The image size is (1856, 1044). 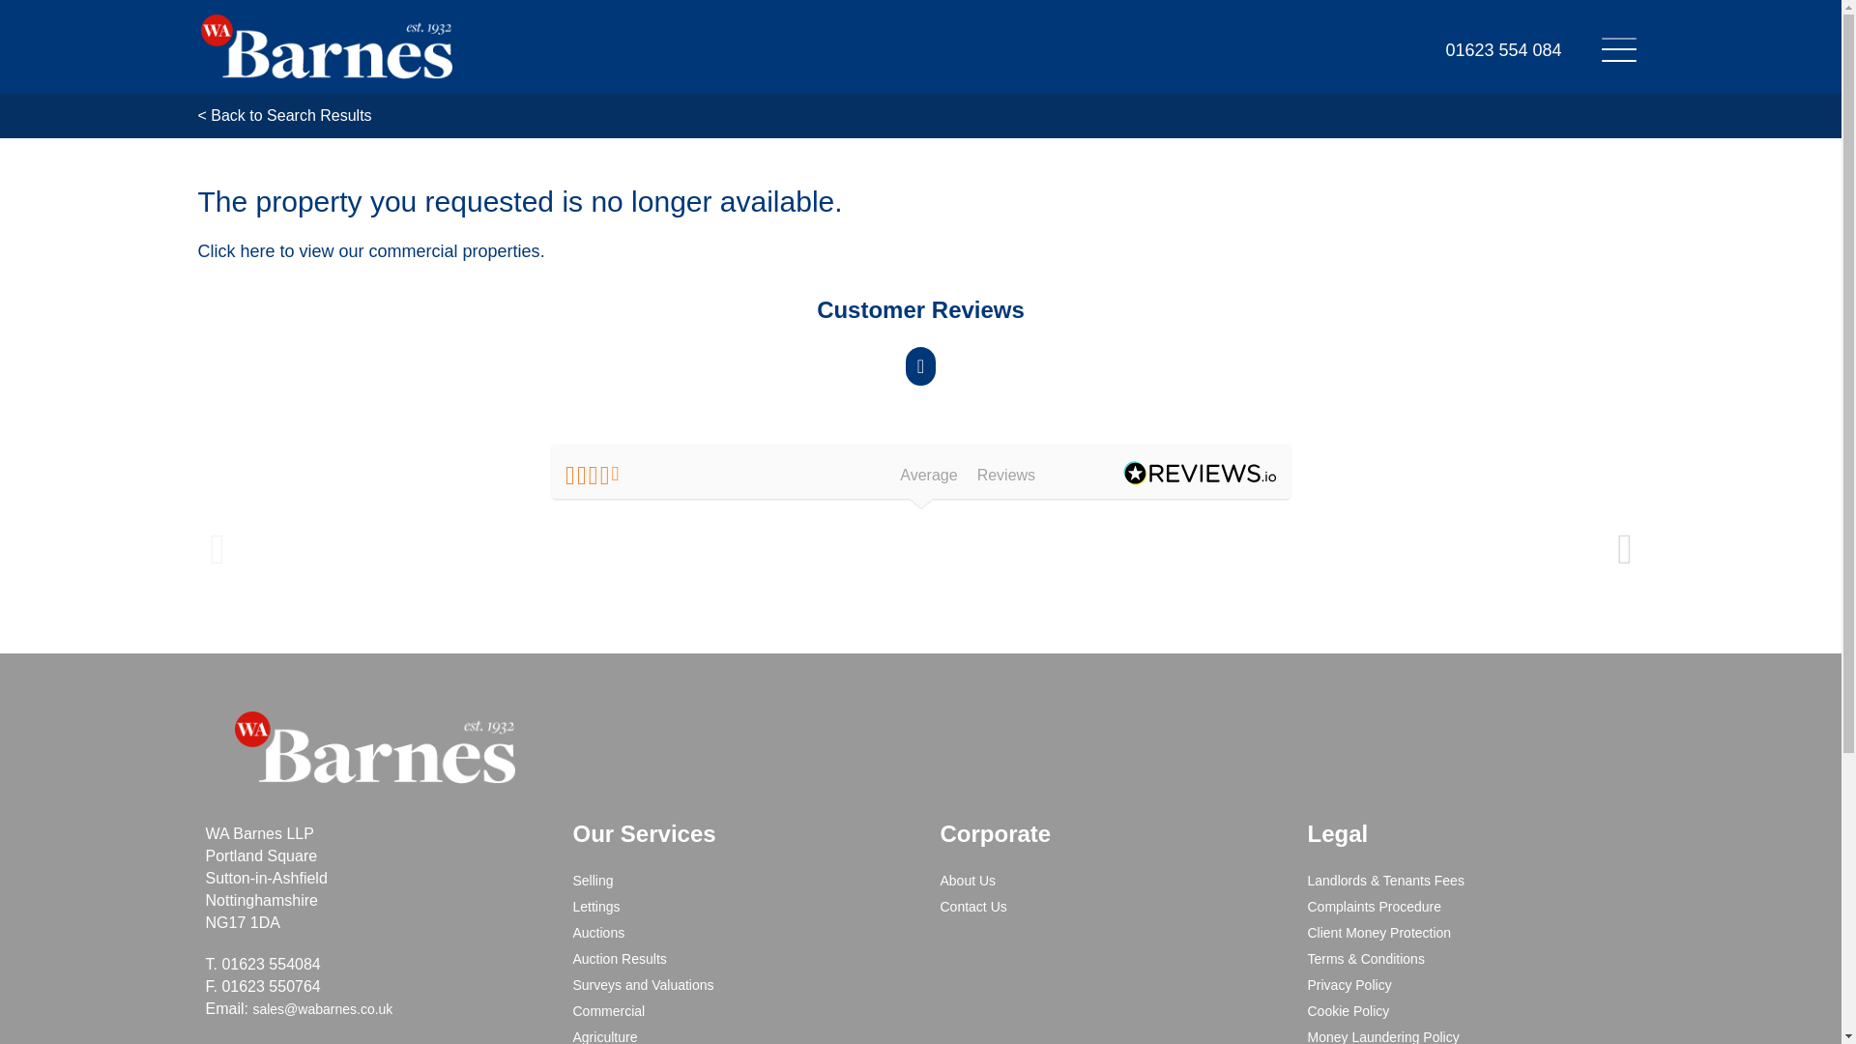 What do you see at coordinates (1374, 907) in the screenshot?
I see `Complaints Procedure` at bounding box center [1374, 907].